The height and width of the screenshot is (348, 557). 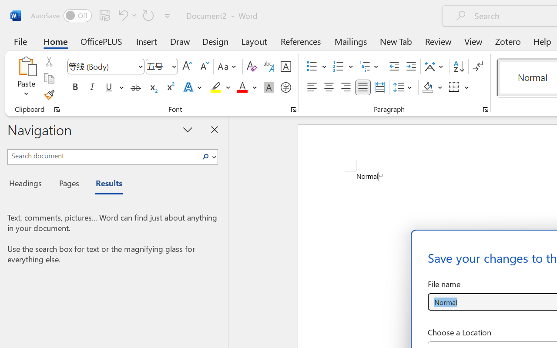 I want to click on Repeat Doc Close, so click(x=148, y=15).